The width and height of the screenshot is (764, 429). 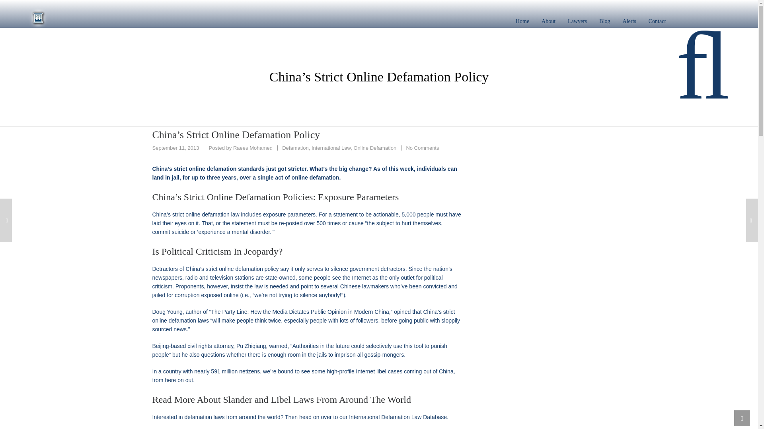 What do you see at coordinates (604, 21) in the screenshot?
I see `Blog` at bounding box center [604, 21].